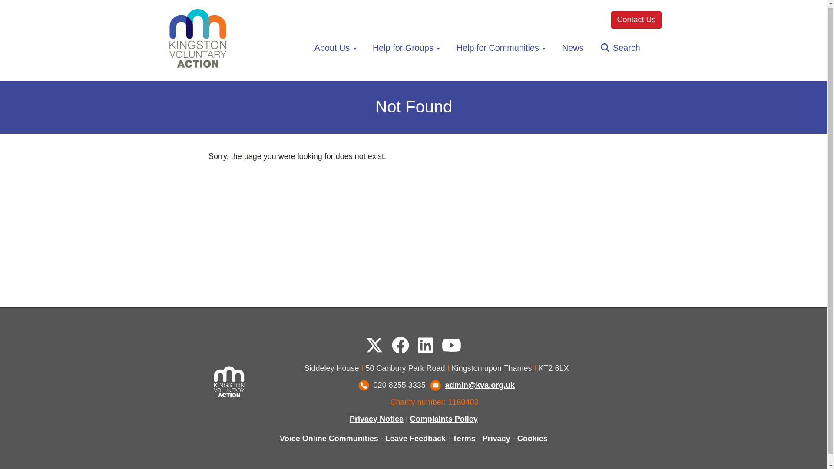  Describe the element at coordinates (620, 48) in the screenshot. I see `Search` at that location.